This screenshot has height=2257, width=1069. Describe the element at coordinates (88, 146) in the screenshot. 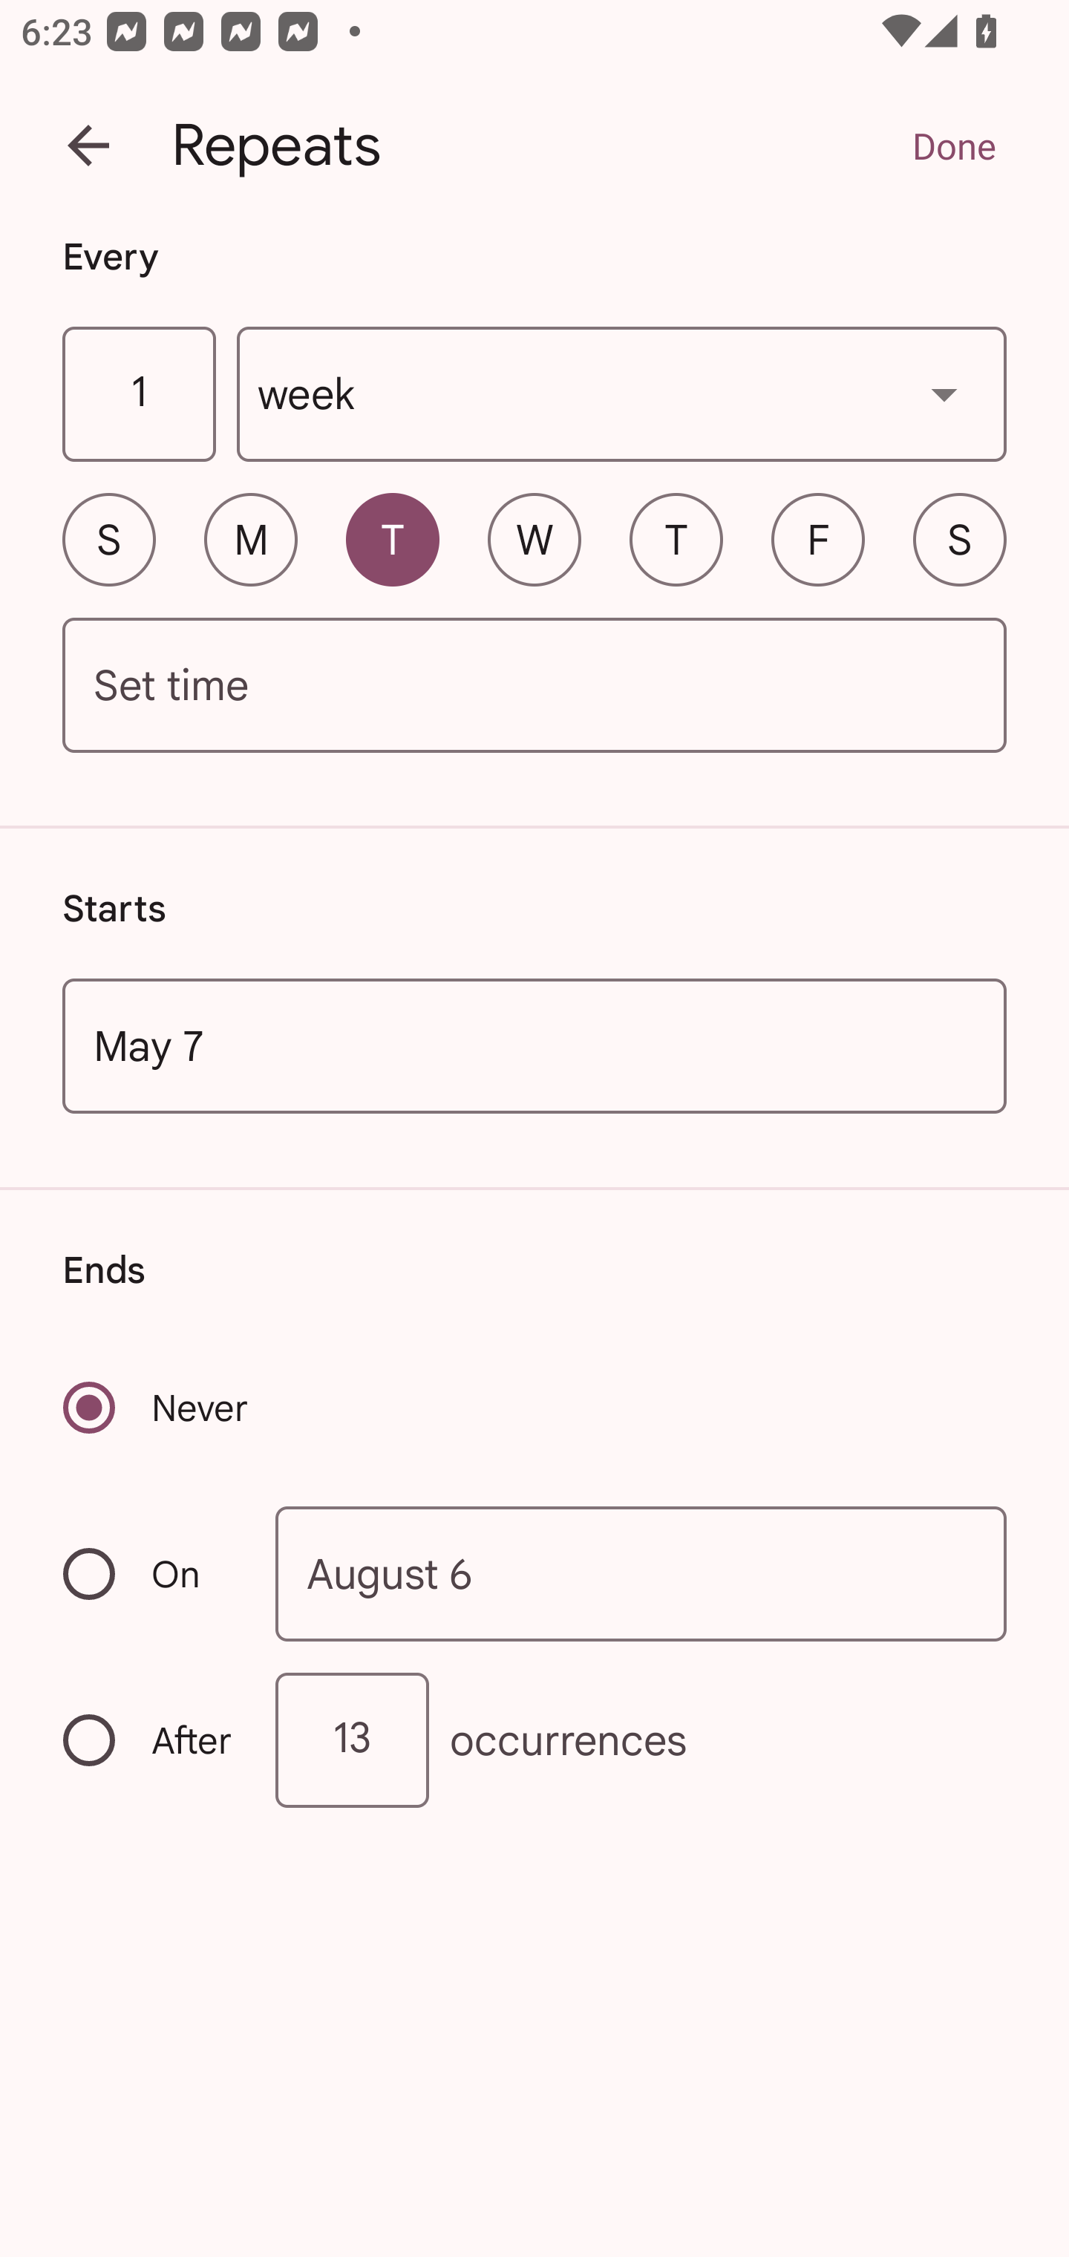

I see `Back` at that location.